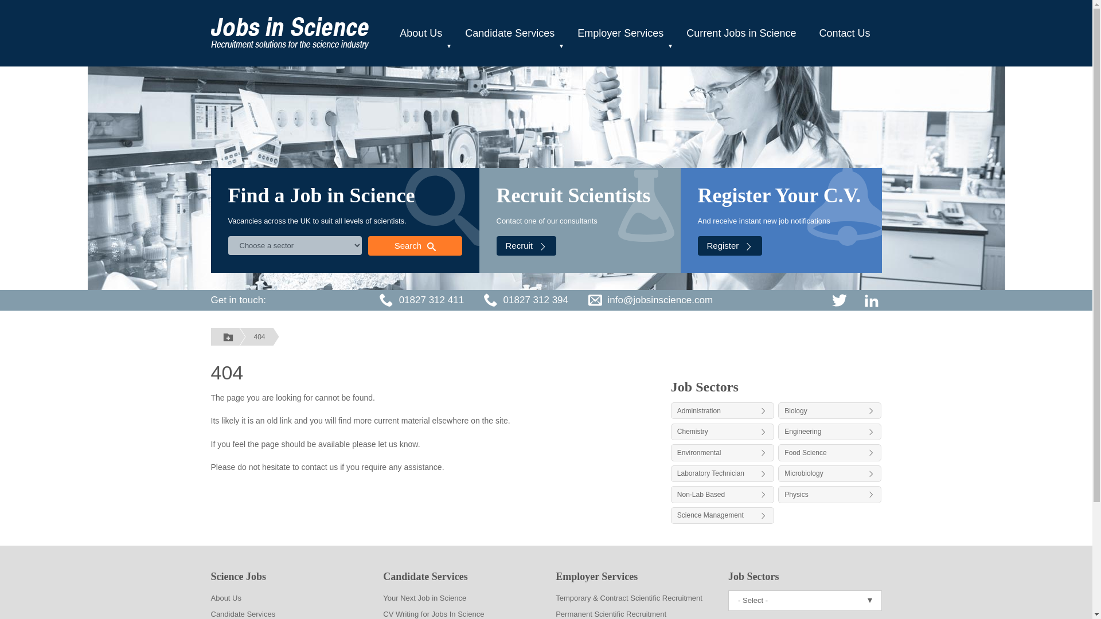 The height and width of the screenshot is (619, 1101). I want to click on Environmental, so click(722, 452).